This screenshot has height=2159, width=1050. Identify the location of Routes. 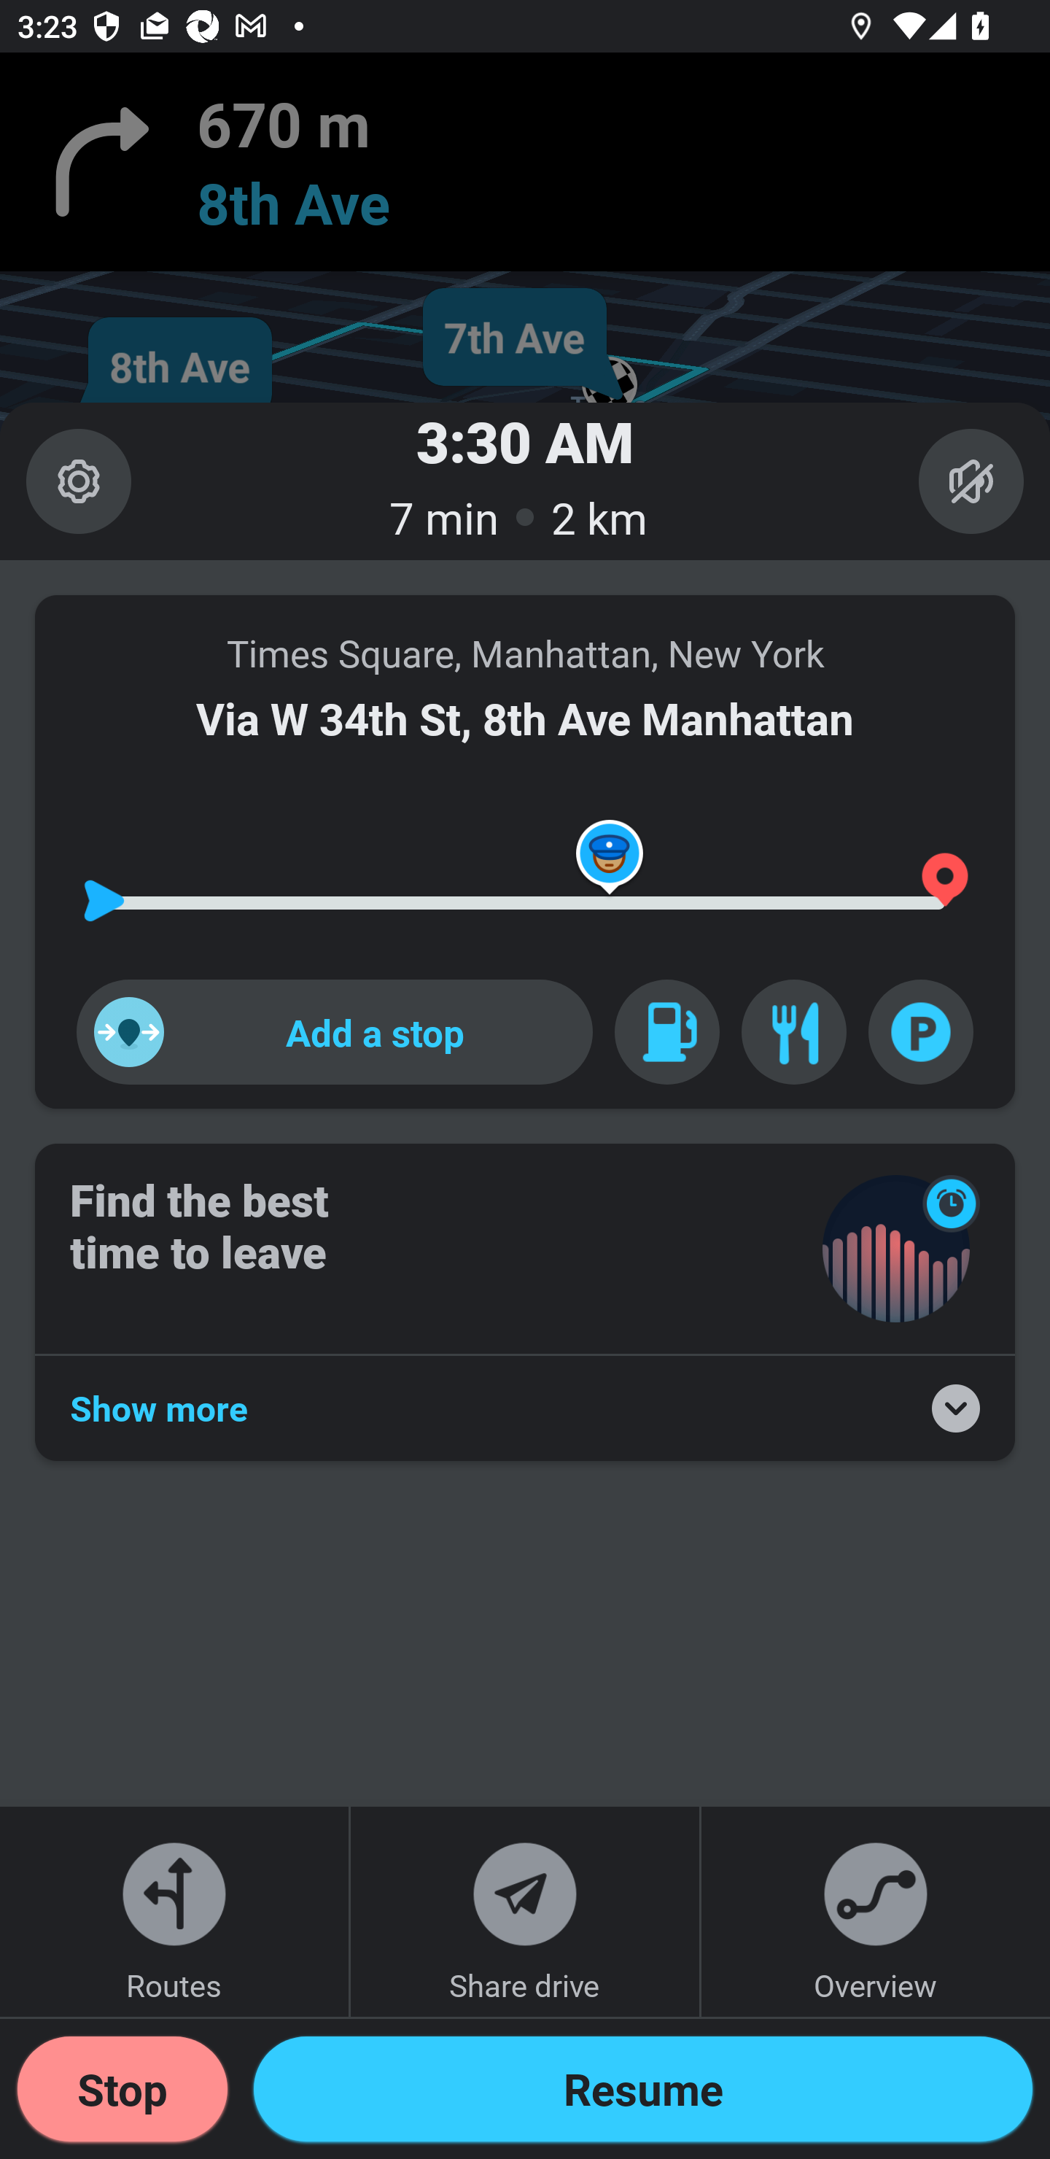
(174, 1911).